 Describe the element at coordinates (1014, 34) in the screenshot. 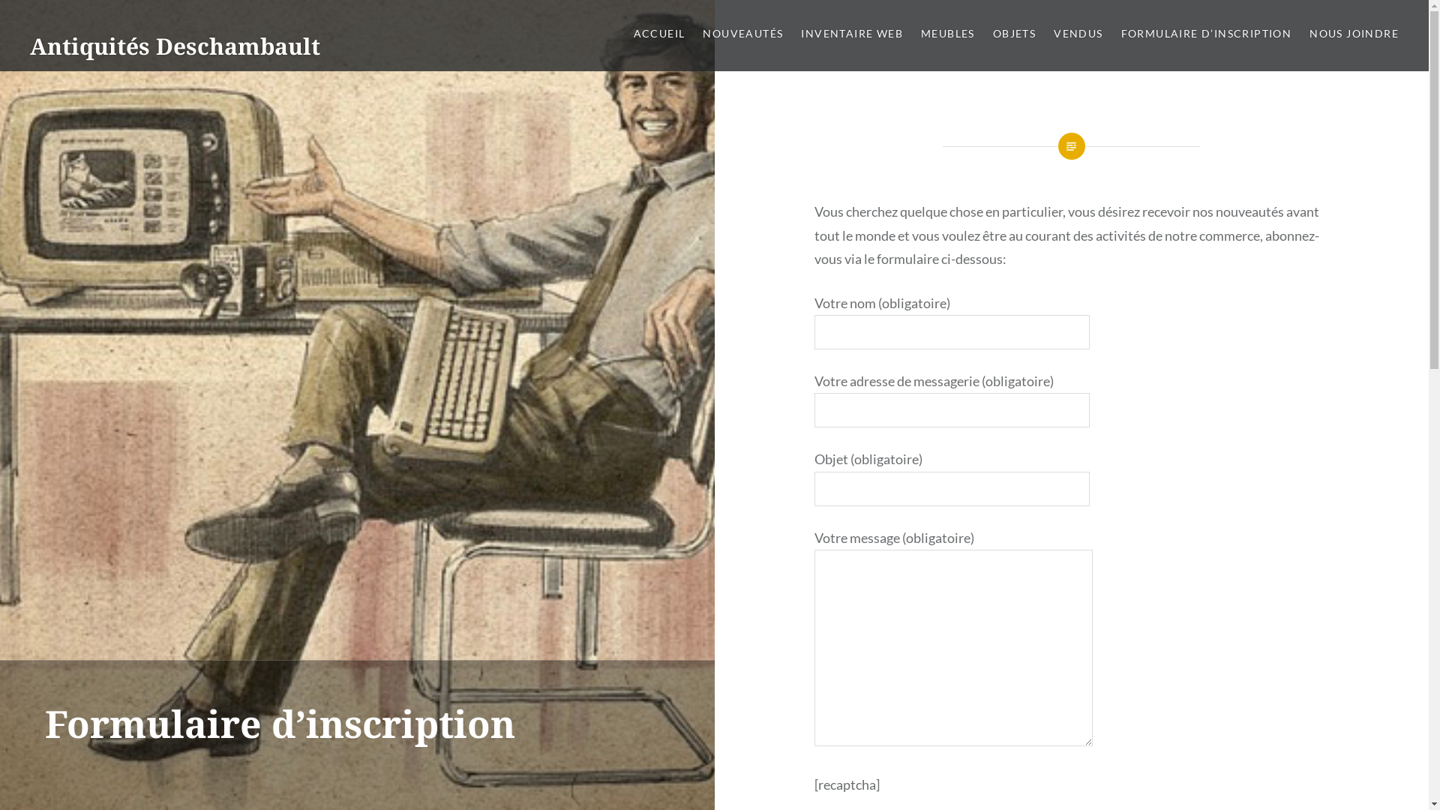

I see `OBJETS` at that location.